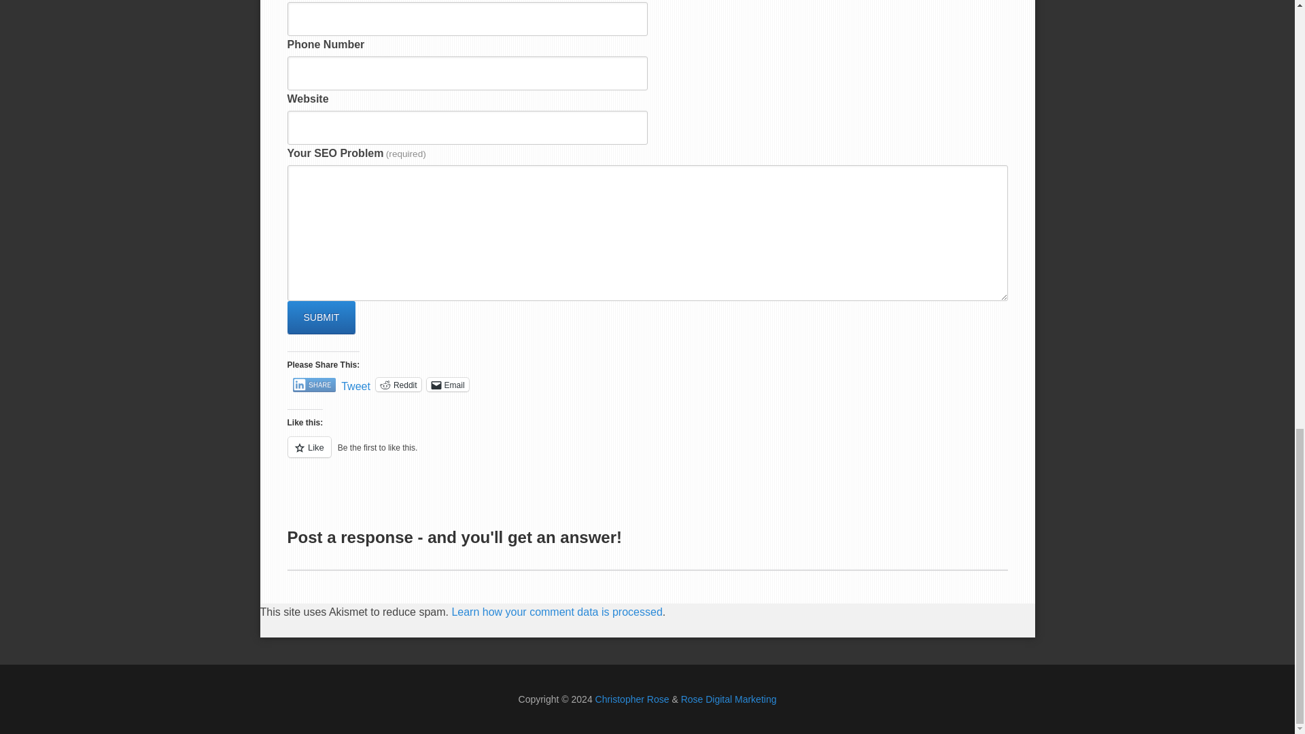  Describe the element at coordinates (355, 383) in the screenshot. I see `Tweet` at that location.